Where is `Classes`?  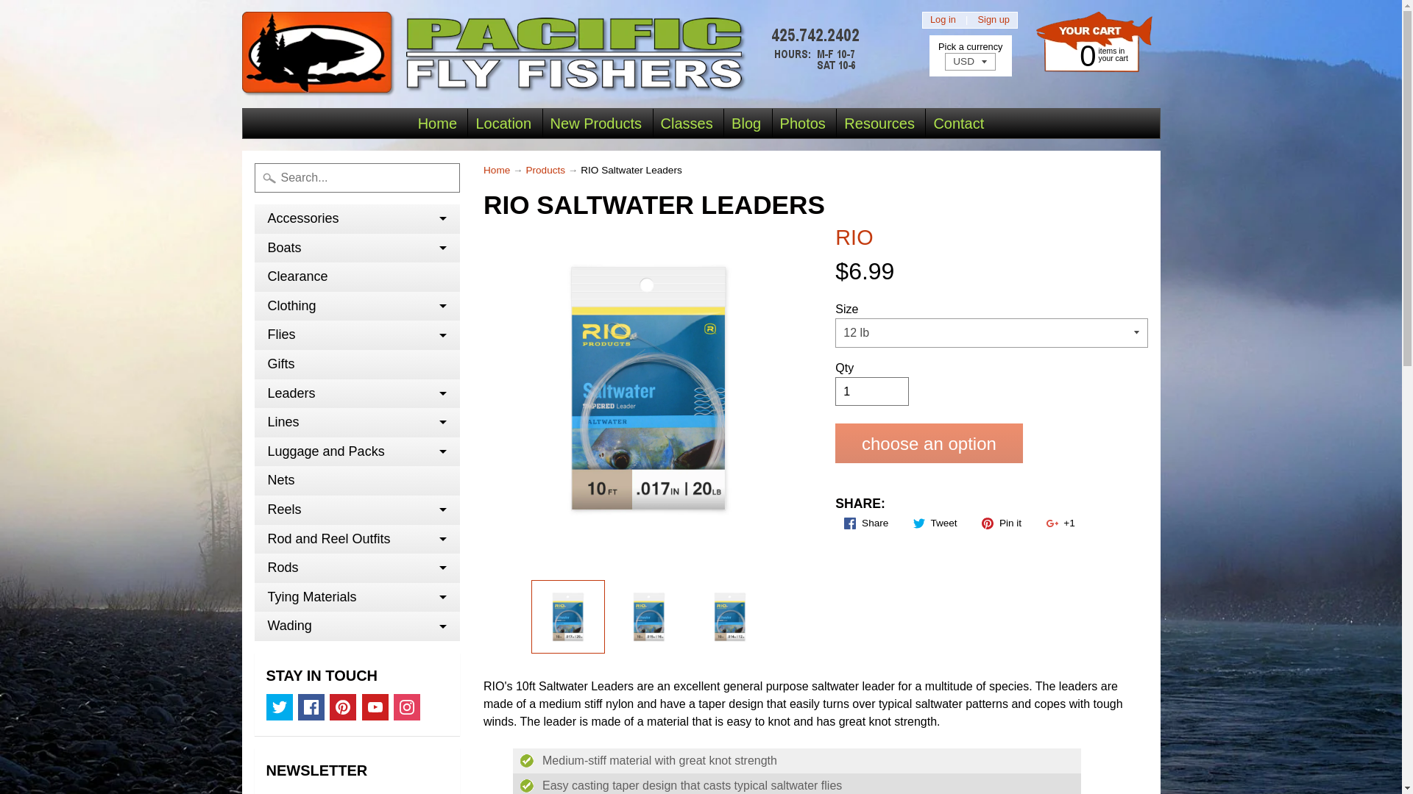 Classes is located at coordinates (280, 707).